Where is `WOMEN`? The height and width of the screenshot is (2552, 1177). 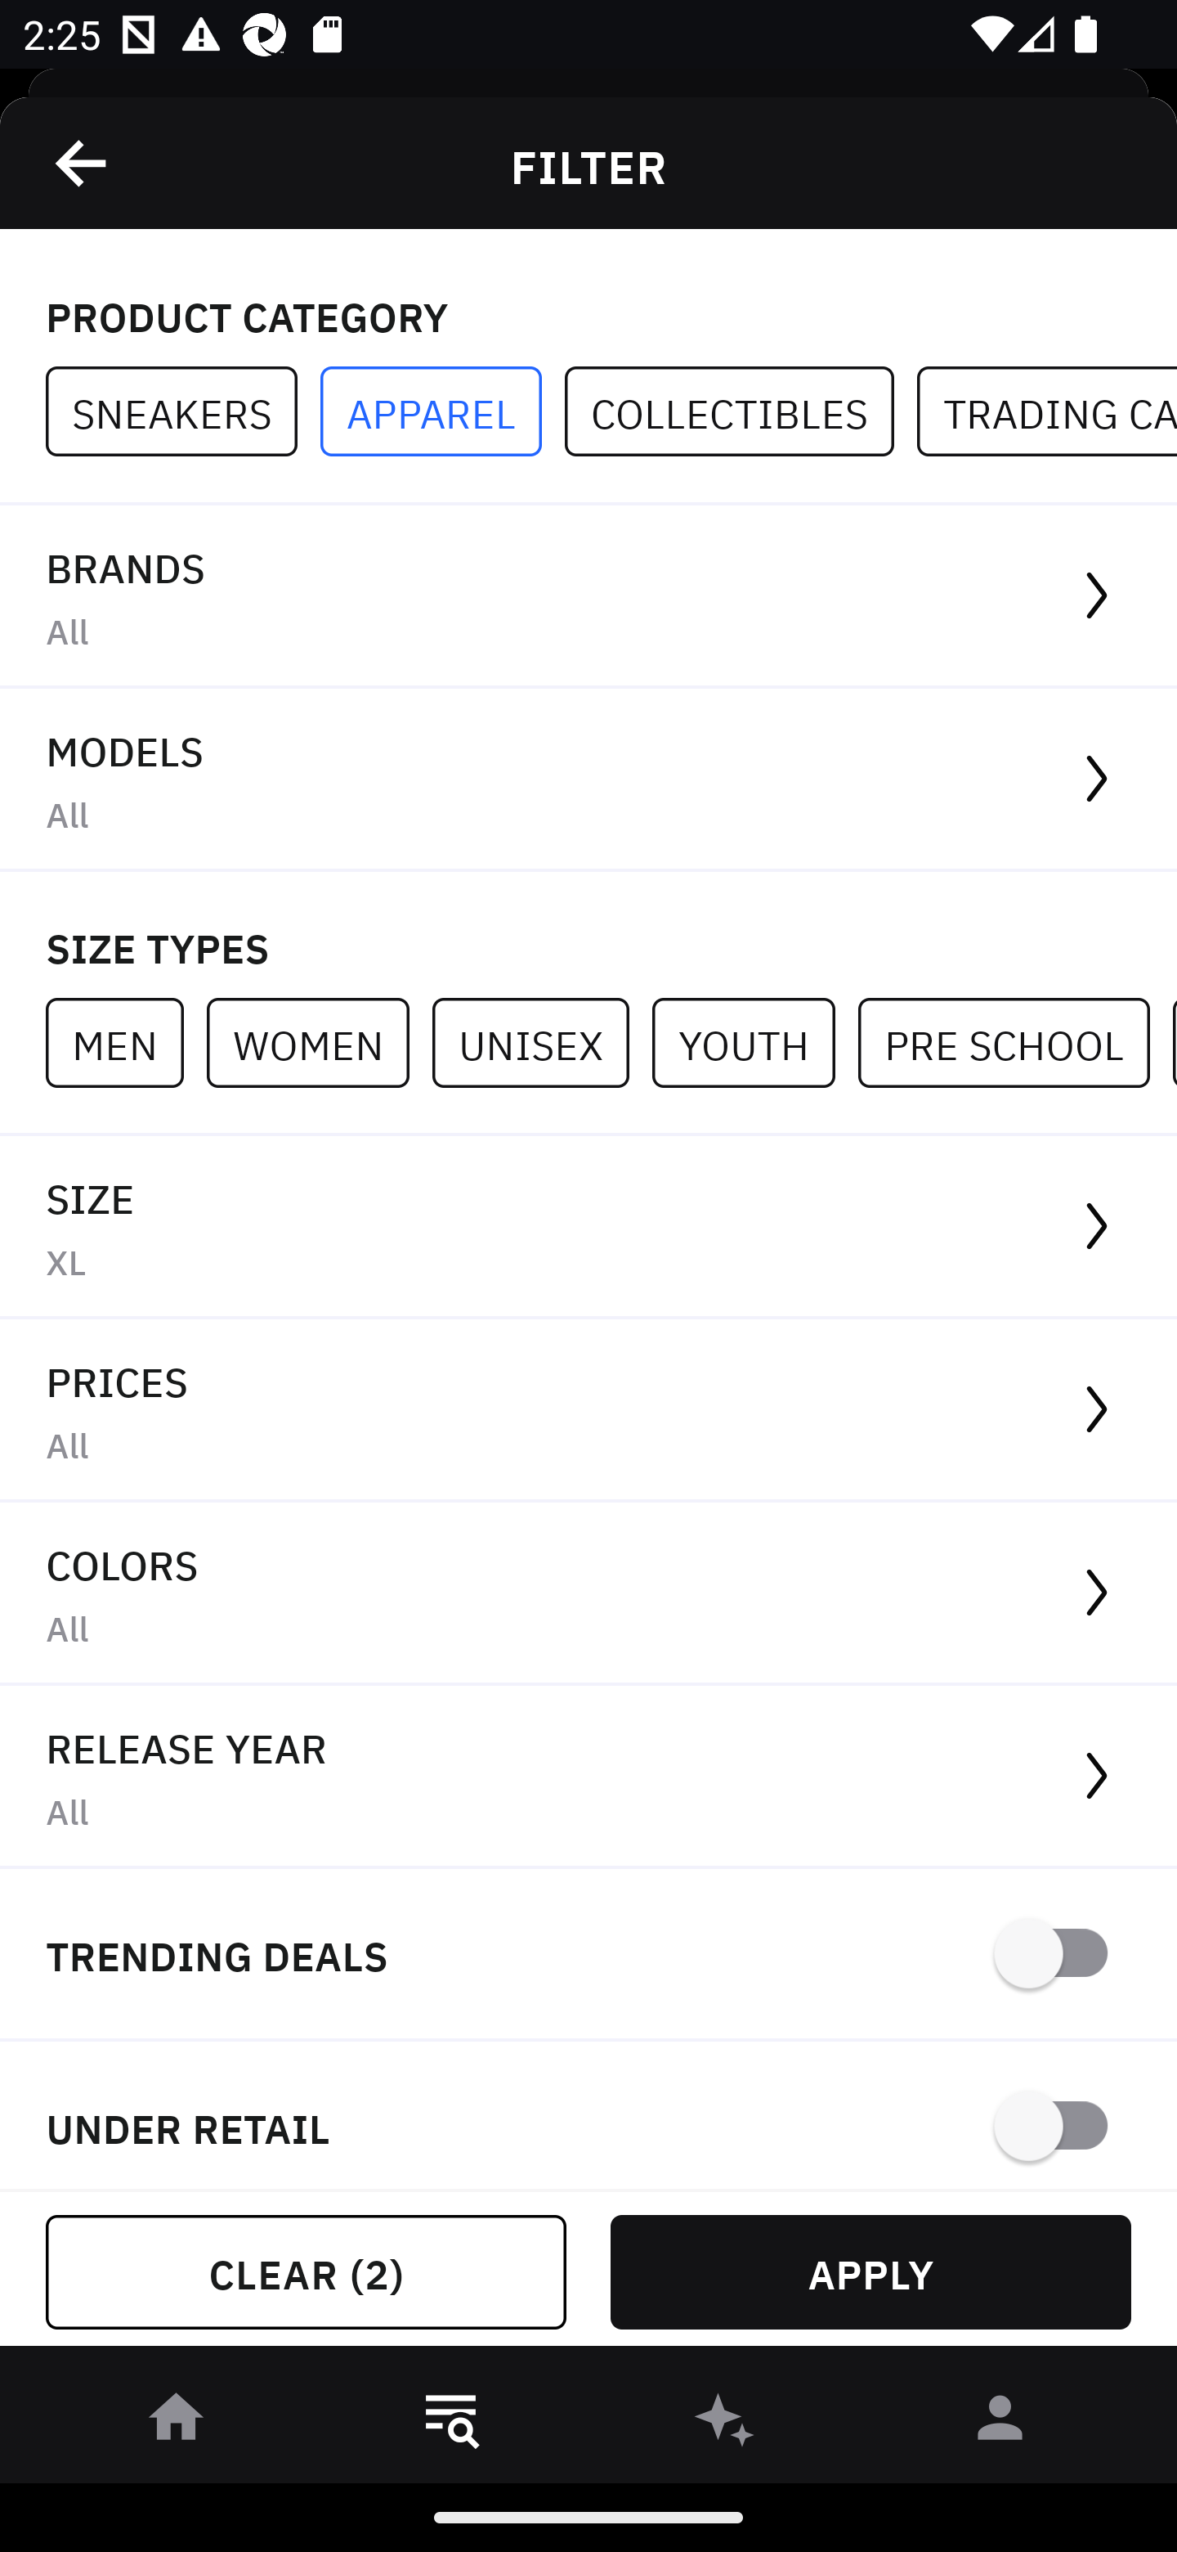
WOMEN is located at coordinates (319, 1042).